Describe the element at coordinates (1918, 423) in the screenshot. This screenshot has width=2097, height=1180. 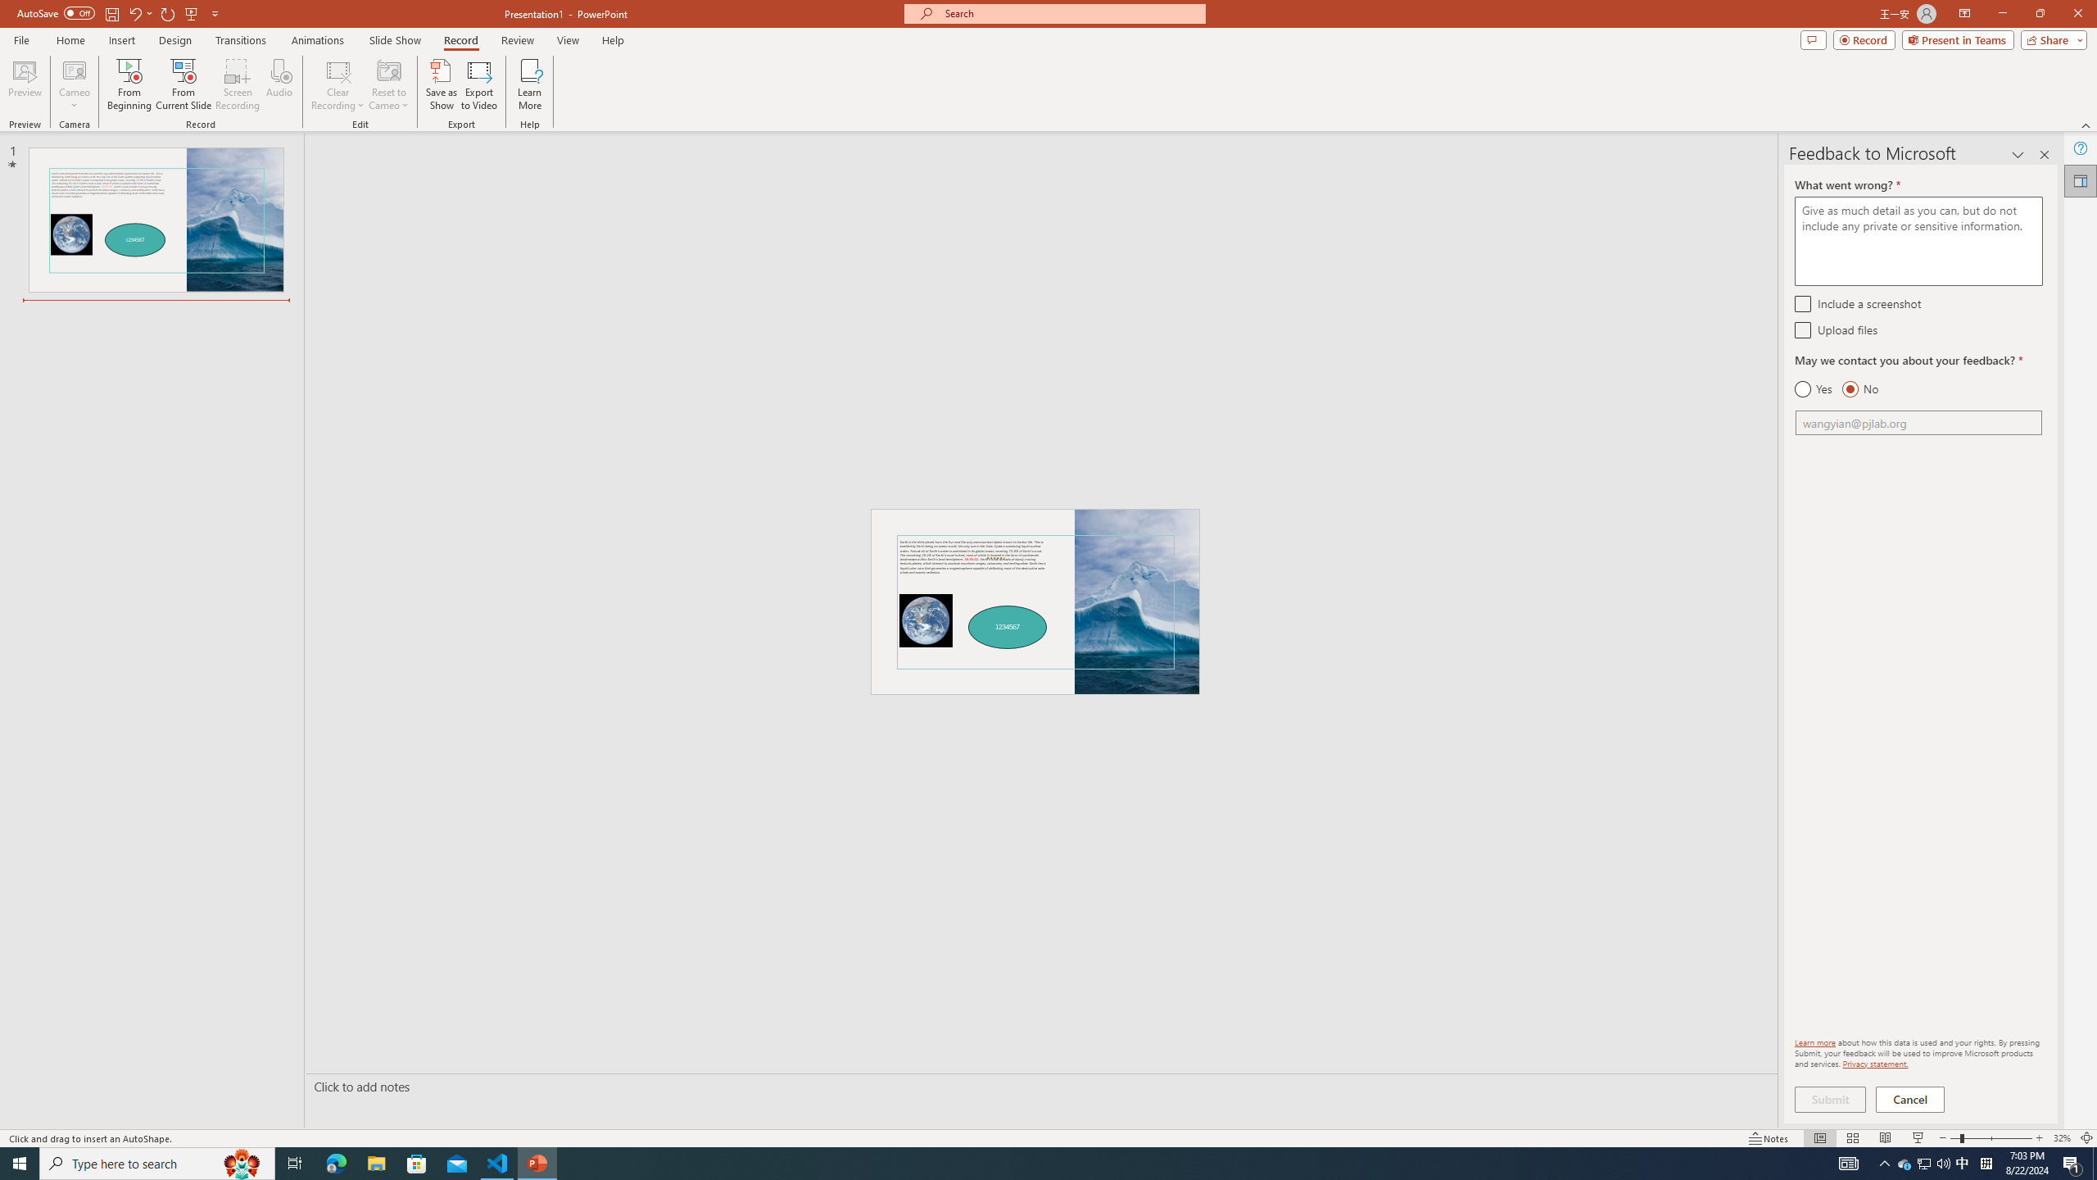
I see `Email` at that location.